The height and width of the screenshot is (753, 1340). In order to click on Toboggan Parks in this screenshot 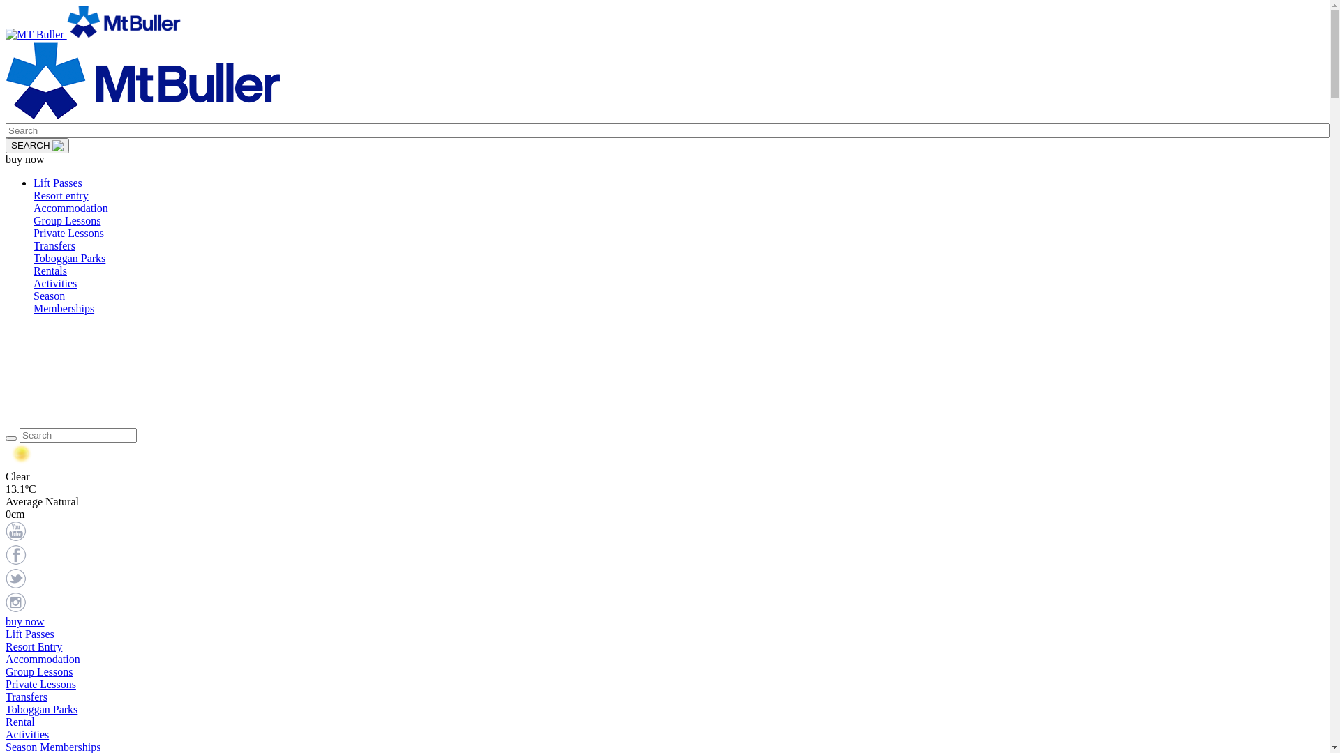, I will do `click(42, 710)`.